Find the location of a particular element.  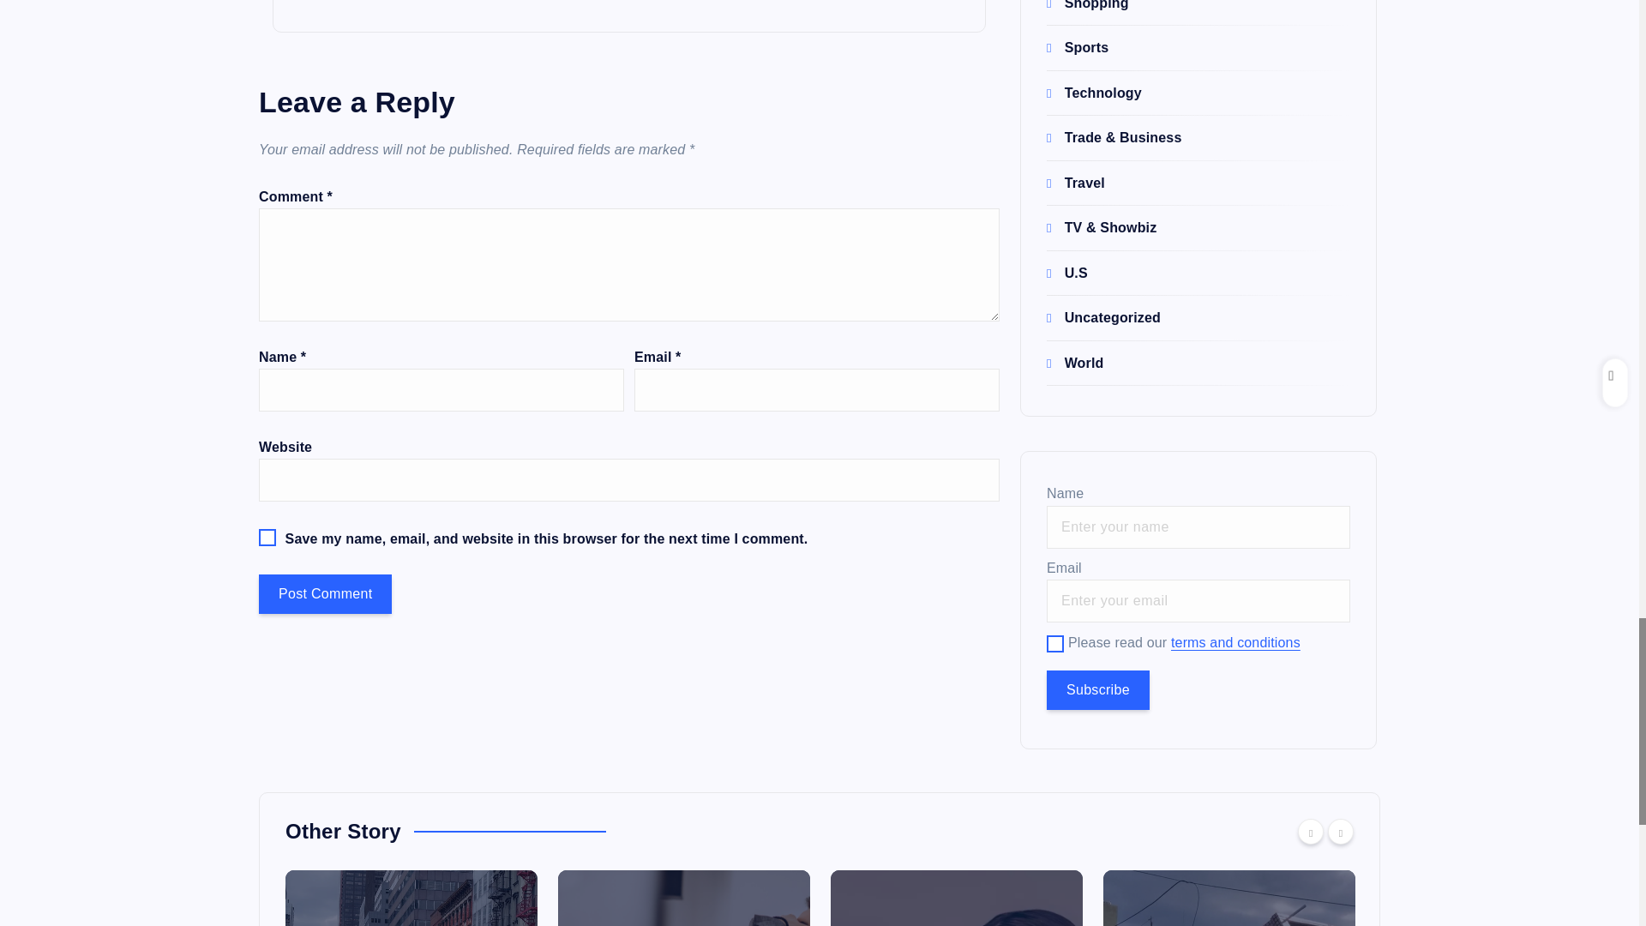

Subscribe is located at coordinates (1097, 689).